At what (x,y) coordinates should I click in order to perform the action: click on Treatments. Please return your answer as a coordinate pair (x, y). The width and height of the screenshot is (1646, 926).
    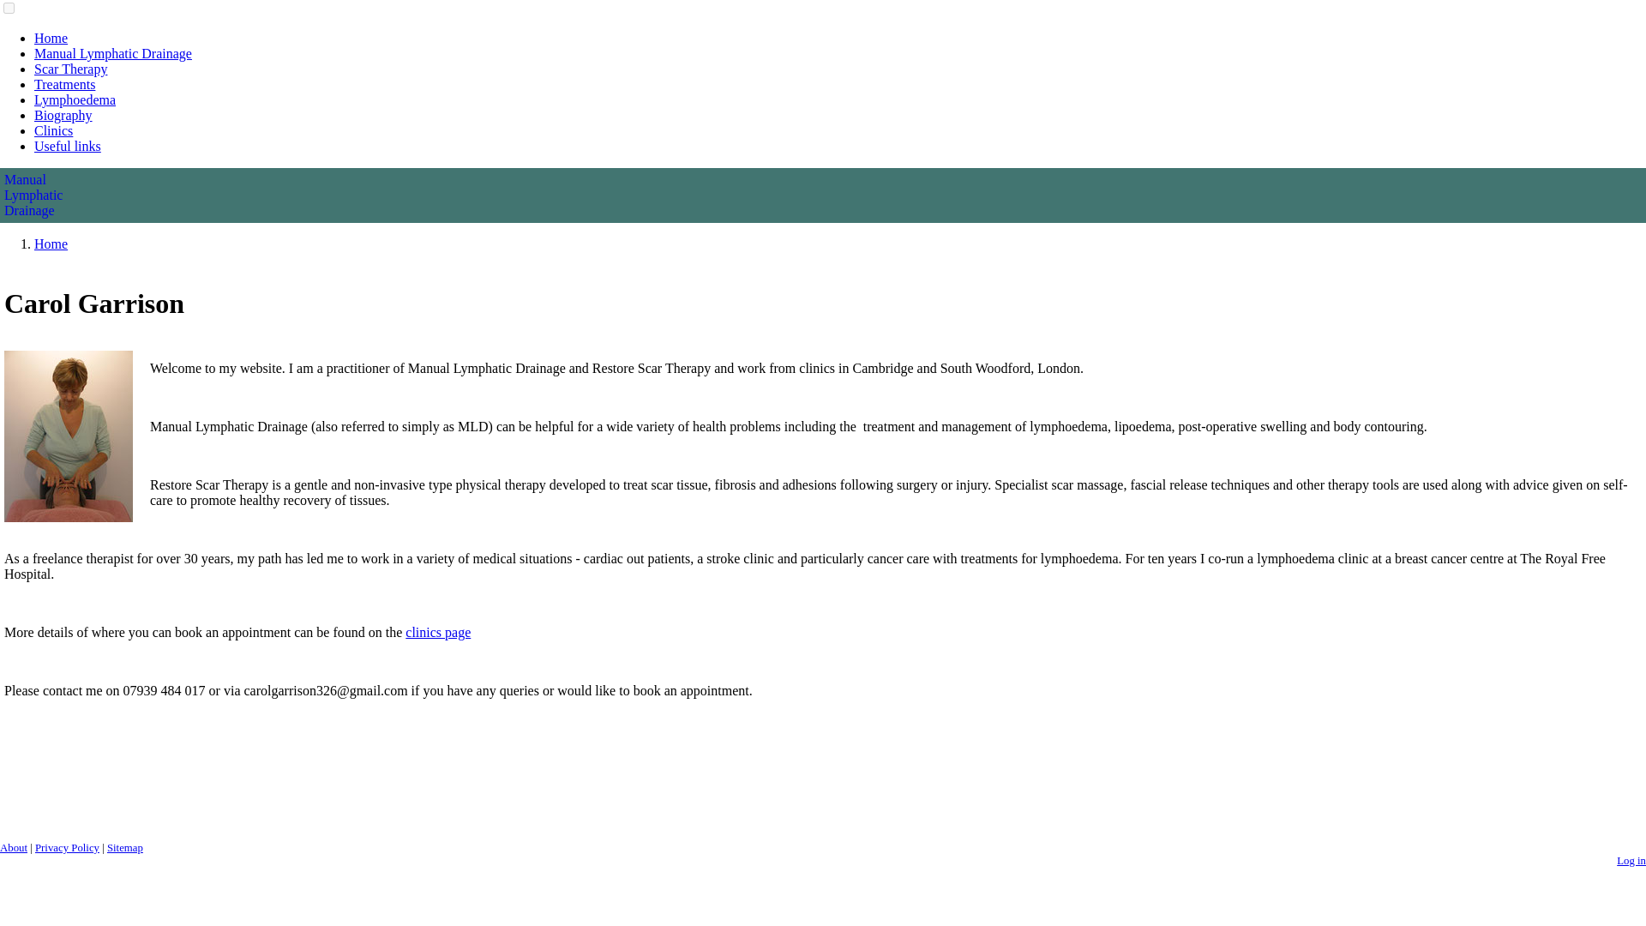
    Looking at the image, I should click on (65, 84).